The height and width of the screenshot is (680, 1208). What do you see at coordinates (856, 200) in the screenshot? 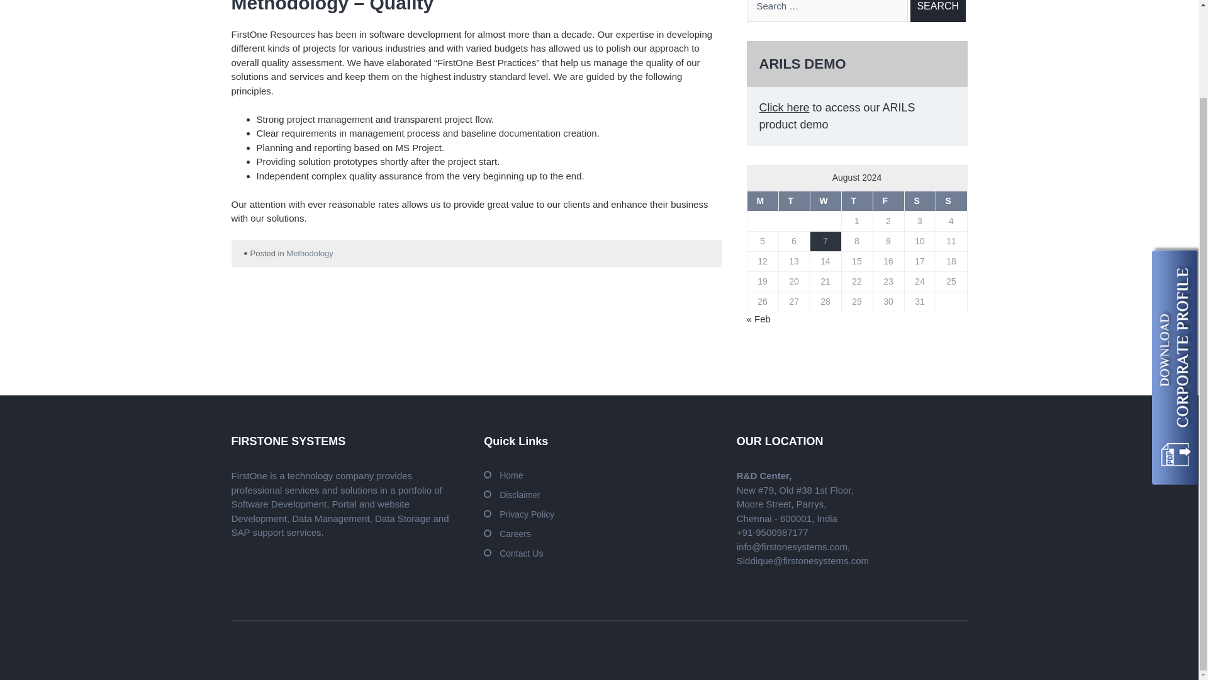
I see `Thursday` at bounding box center [856, 200].